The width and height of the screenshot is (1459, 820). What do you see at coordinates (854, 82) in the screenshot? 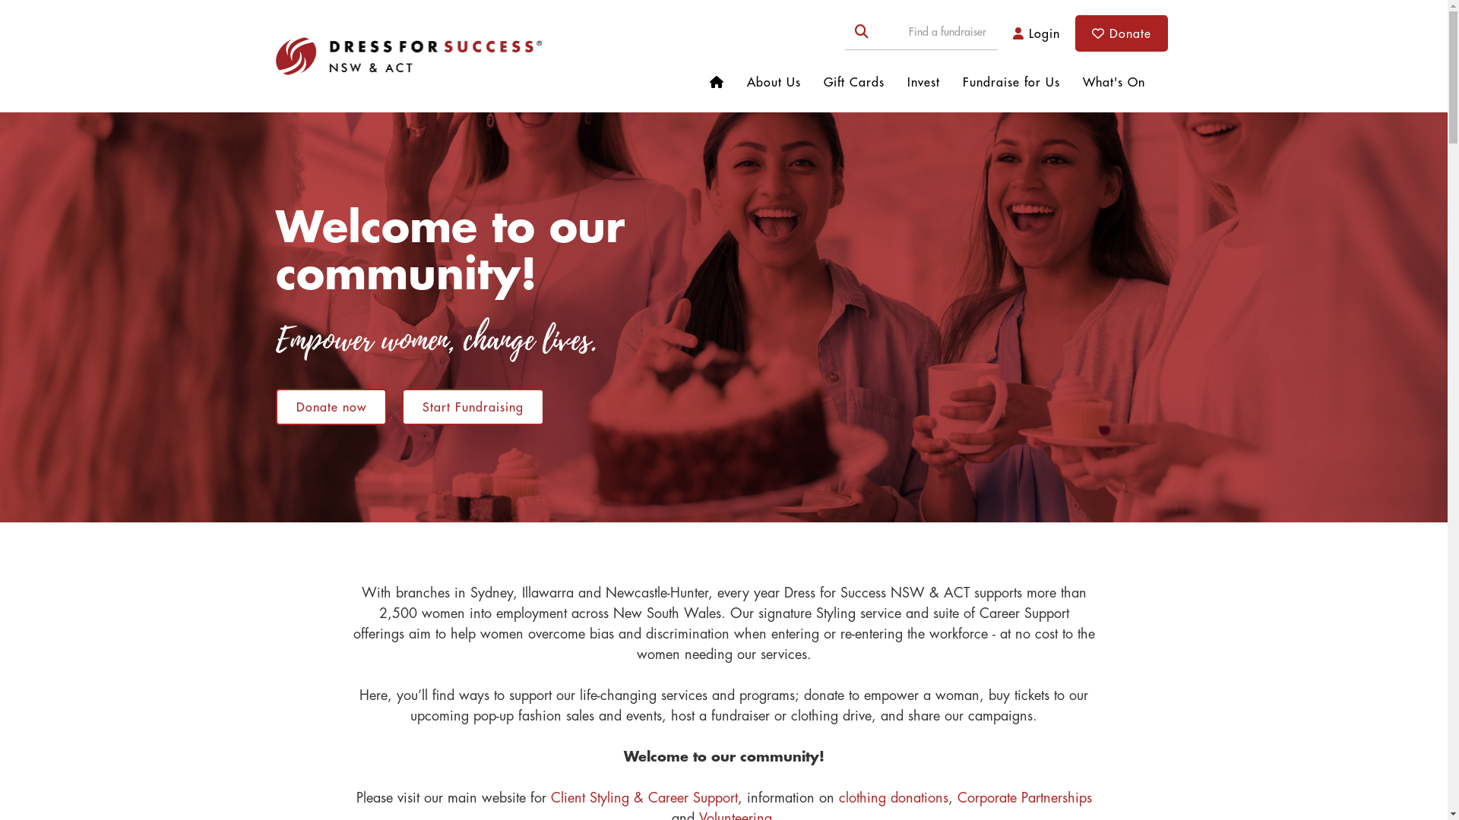
I see `Gift Cards` at bounding box center [854, 82].